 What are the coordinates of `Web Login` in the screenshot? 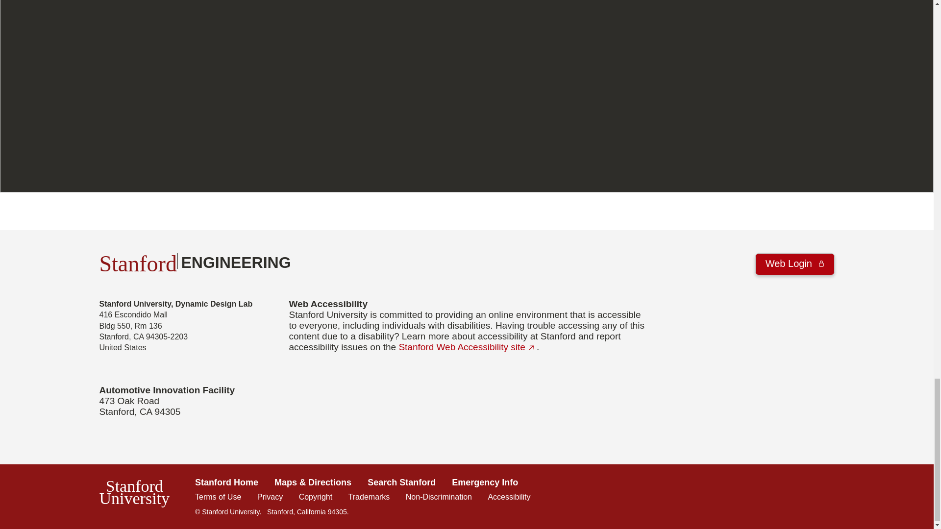 It's located at (467, 347).